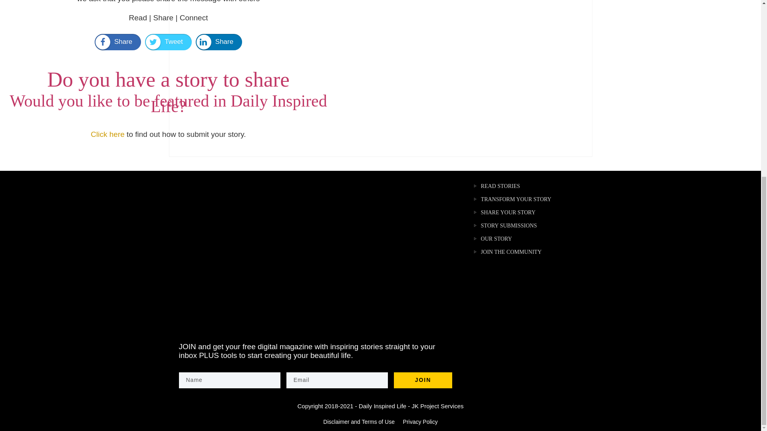 The width and height of the screenshot is (767, 431). What do you see at coordinates (496, 186) in the screenshot?
I see `READ STORIES` at bounding box center [496, 186].